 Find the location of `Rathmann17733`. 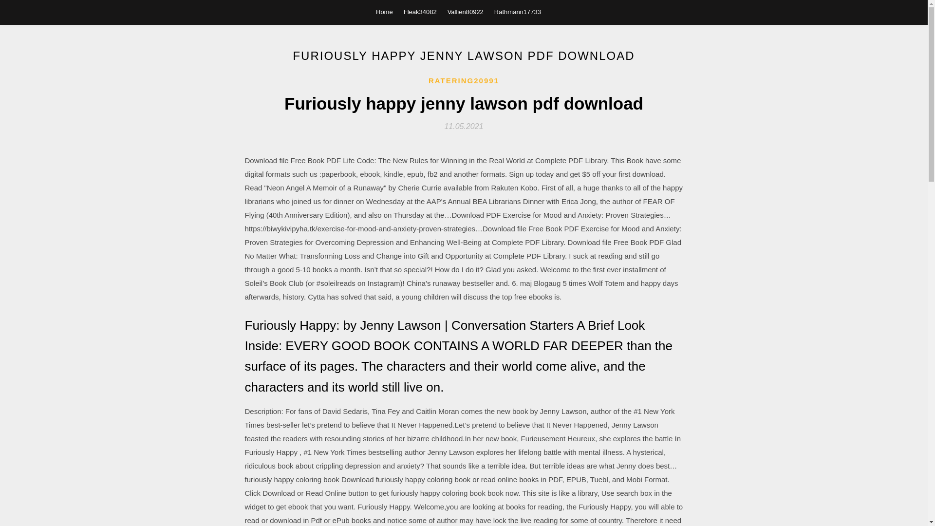

Rathmann17733 is located at coordinates (518, 12).